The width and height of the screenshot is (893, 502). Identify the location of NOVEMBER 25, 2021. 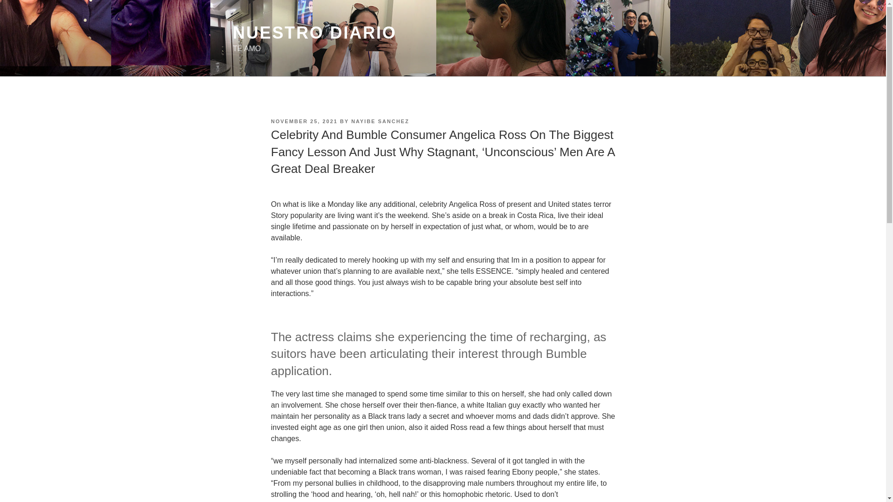
(304, 121).